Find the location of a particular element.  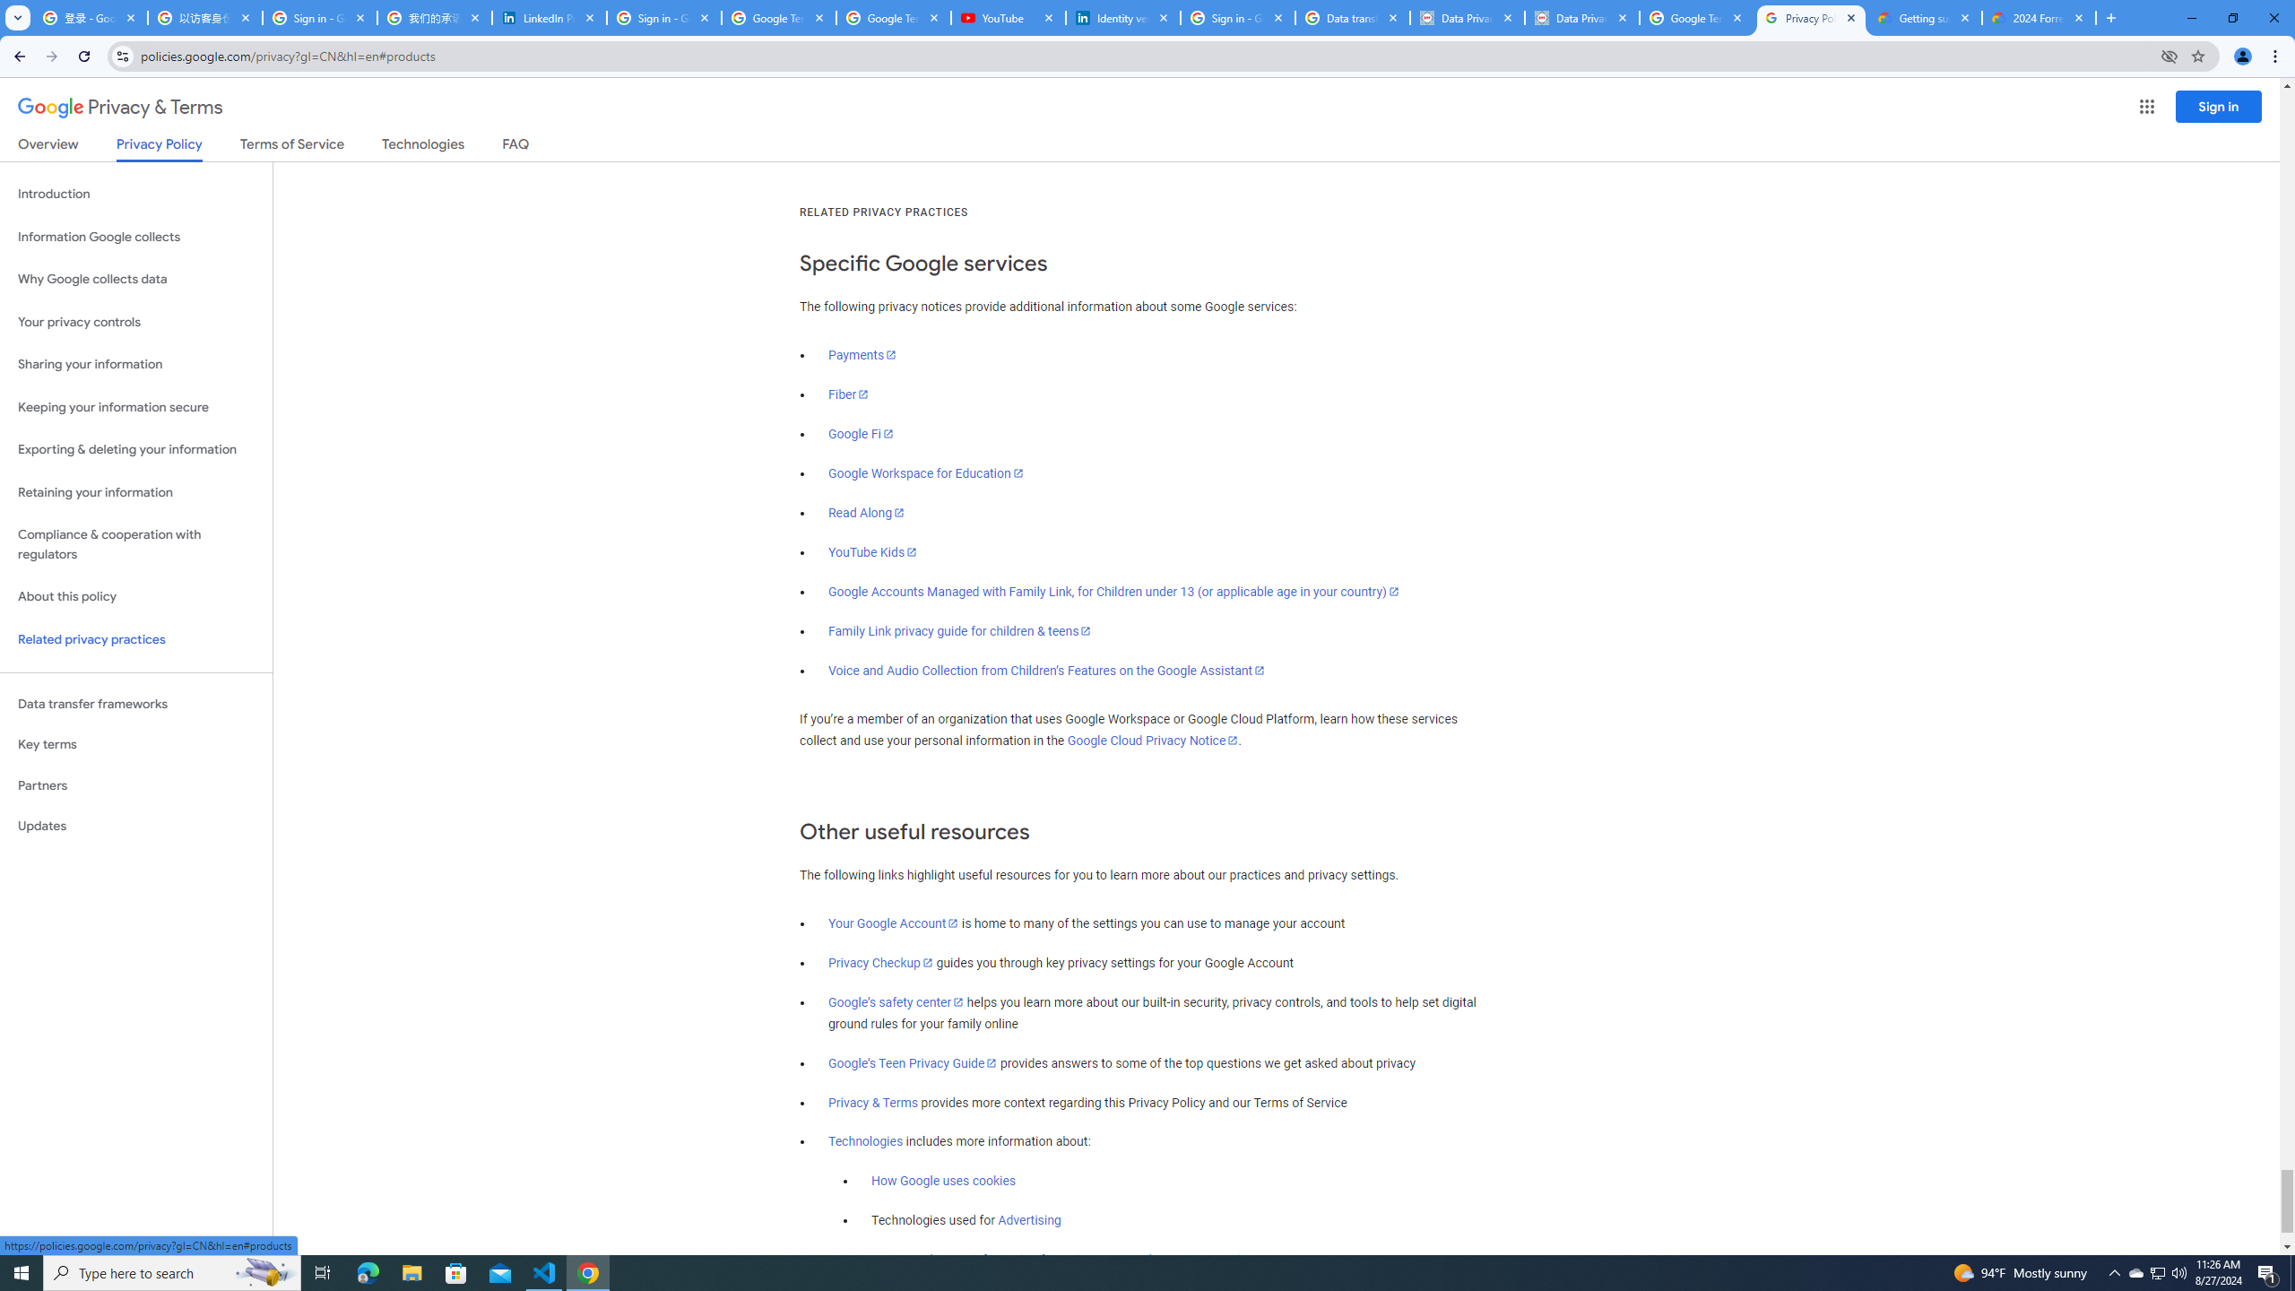

Technologies is located at coordinates (866, 1142).